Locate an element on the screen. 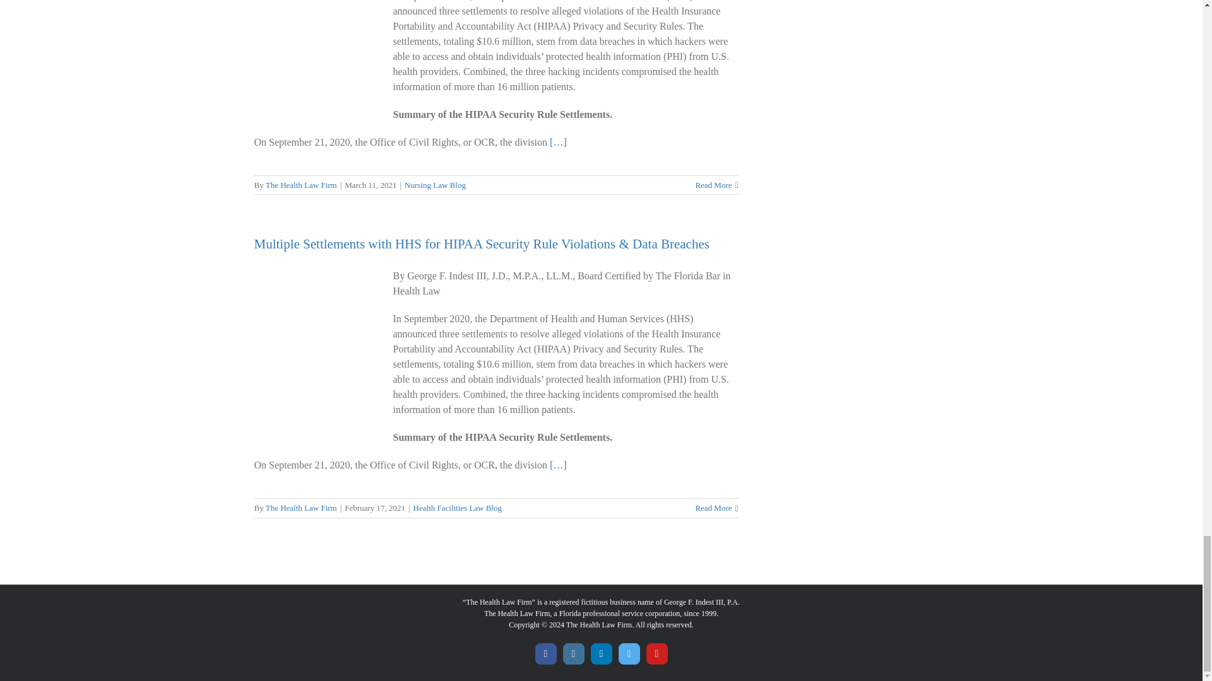 Image resolution: width=1212 pixels, height=681 pixels. Twitter is located at coordinates (629, 653).